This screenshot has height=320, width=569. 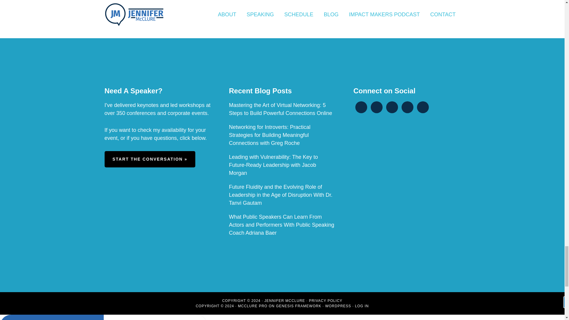 What do you see at coordinates (284, 300) in the screenshot?
I see `JENNIFER MCCLURE` at bounding box center [284, 300].